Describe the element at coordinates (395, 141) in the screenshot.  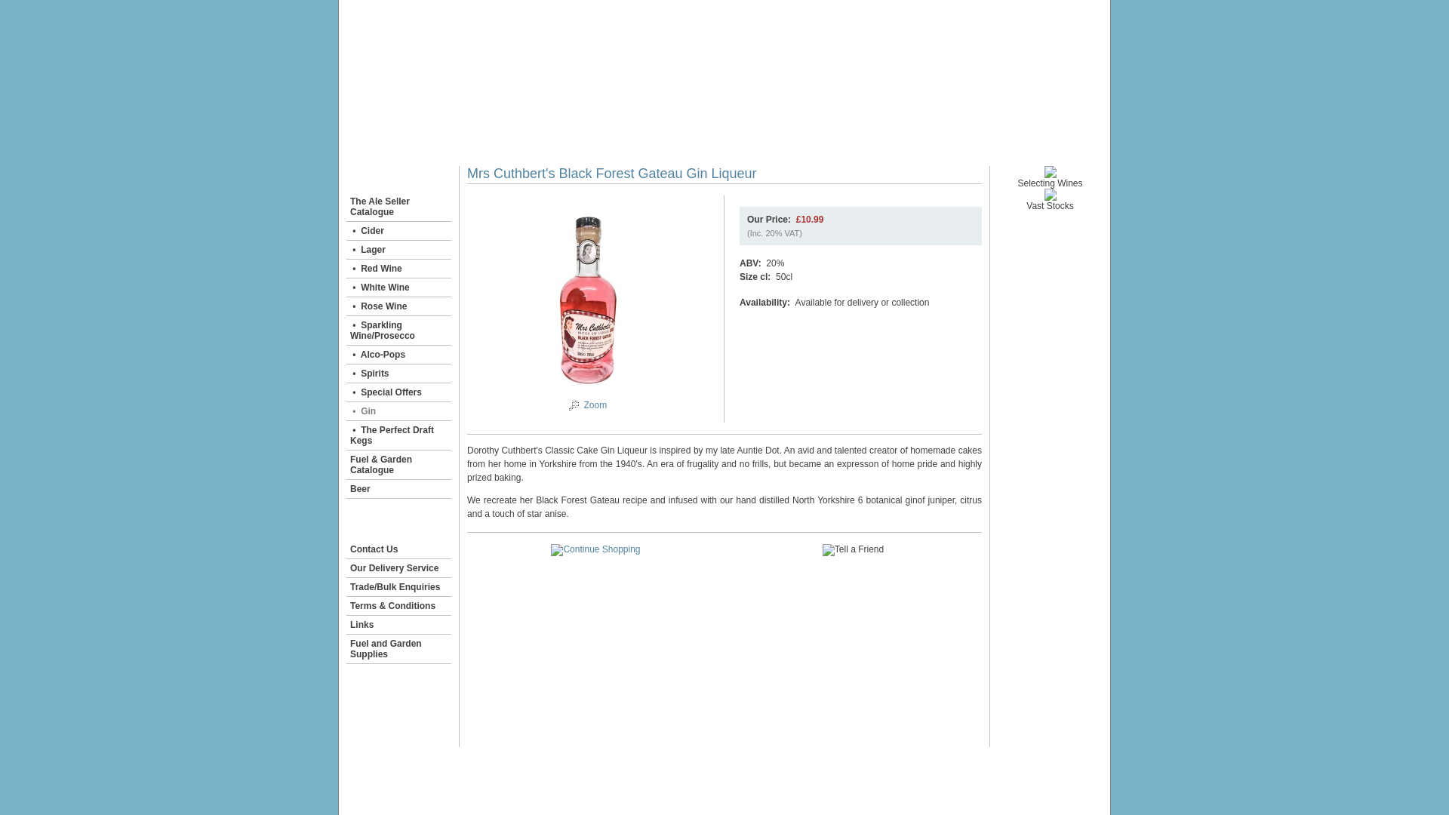
I see `Ale Seller Home` at that location.